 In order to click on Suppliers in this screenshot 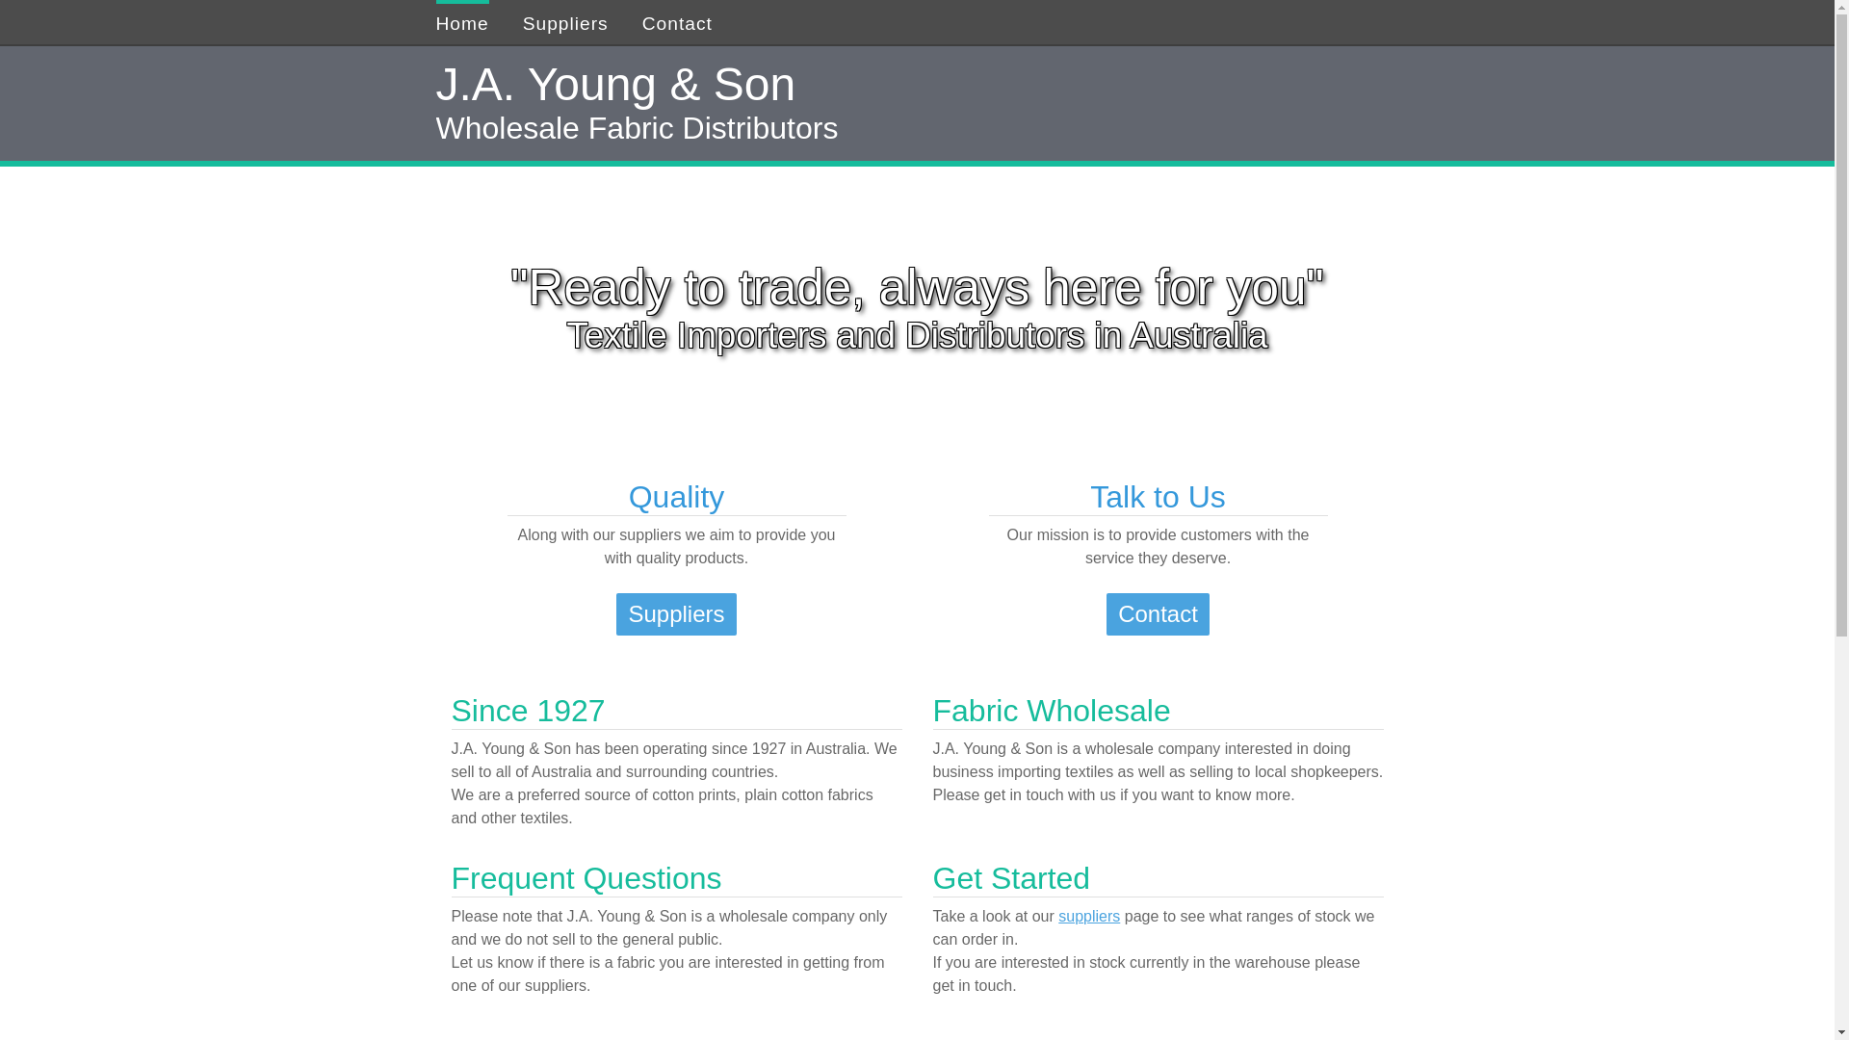, I will do `click(566, 22)`.